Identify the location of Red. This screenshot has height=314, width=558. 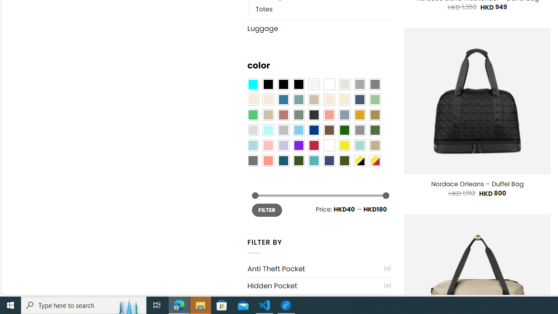
(314, 146).